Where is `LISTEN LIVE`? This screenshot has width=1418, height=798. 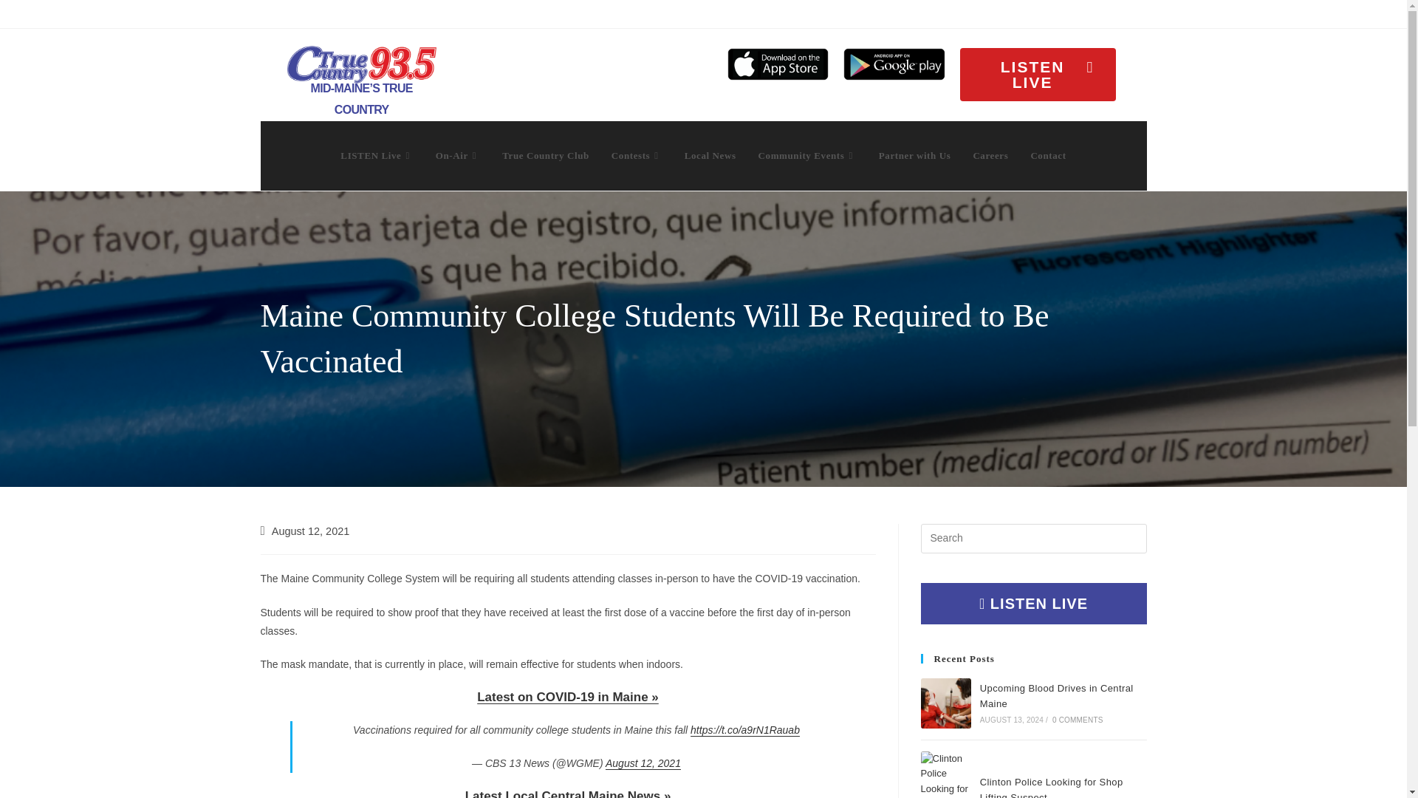
LISTEN LIVE is located at coordinates (1038, 74).